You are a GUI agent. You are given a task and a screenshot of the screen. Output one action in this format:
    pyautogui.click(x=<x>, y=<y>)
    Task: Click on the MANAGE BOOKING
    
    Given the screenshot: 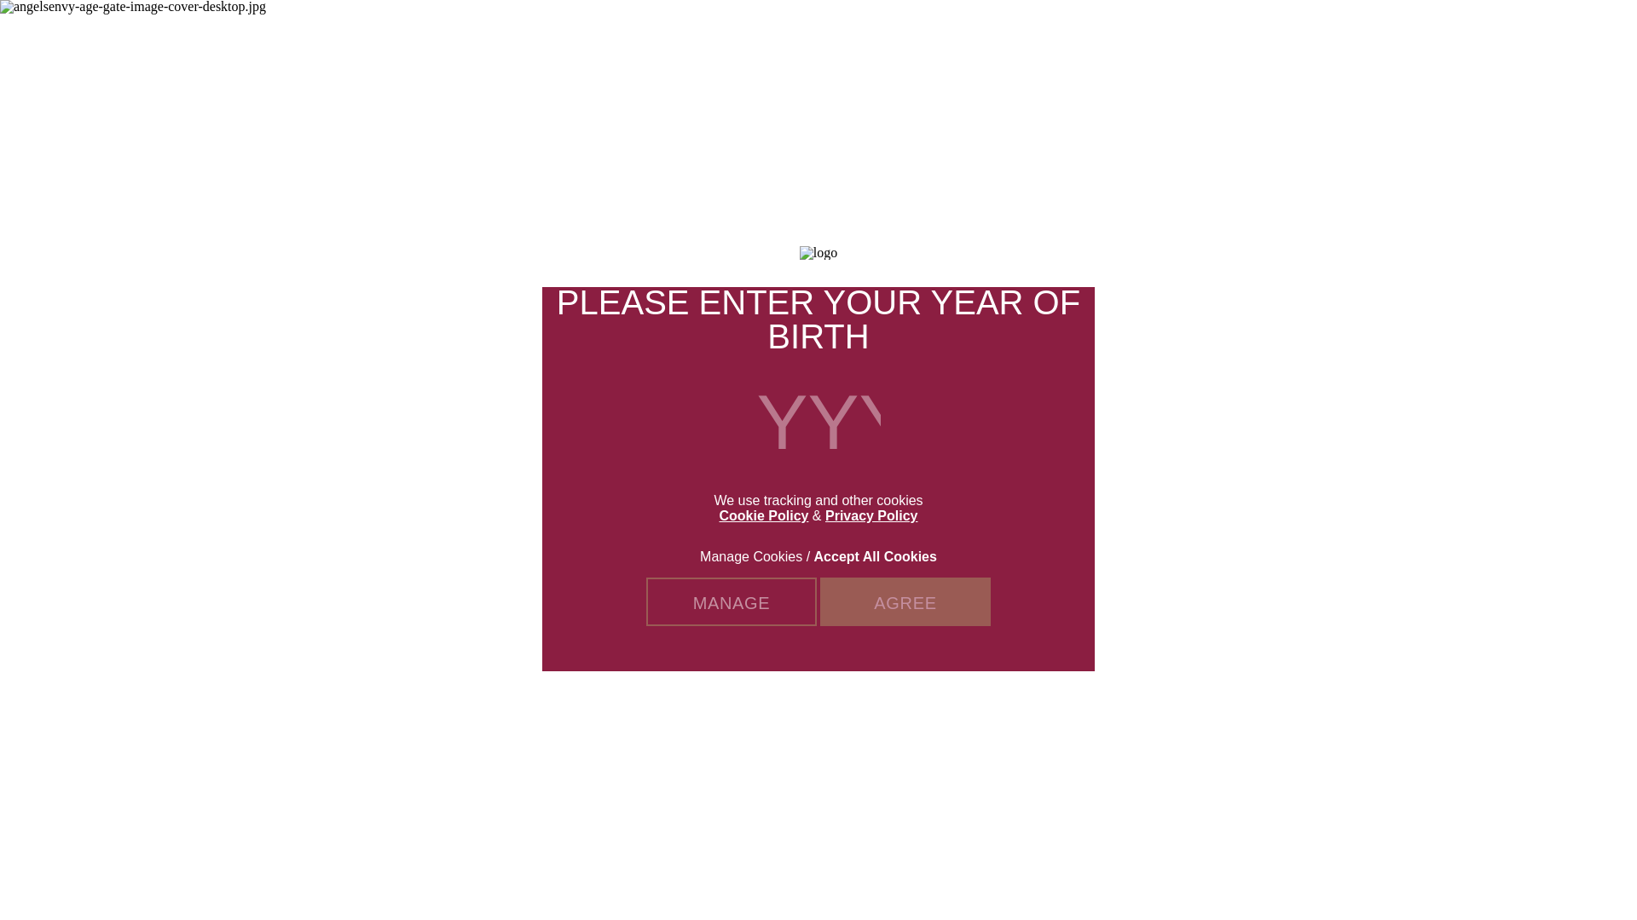 What is the action you would take?
    pyautogui.click(x=1247, y=34)
    